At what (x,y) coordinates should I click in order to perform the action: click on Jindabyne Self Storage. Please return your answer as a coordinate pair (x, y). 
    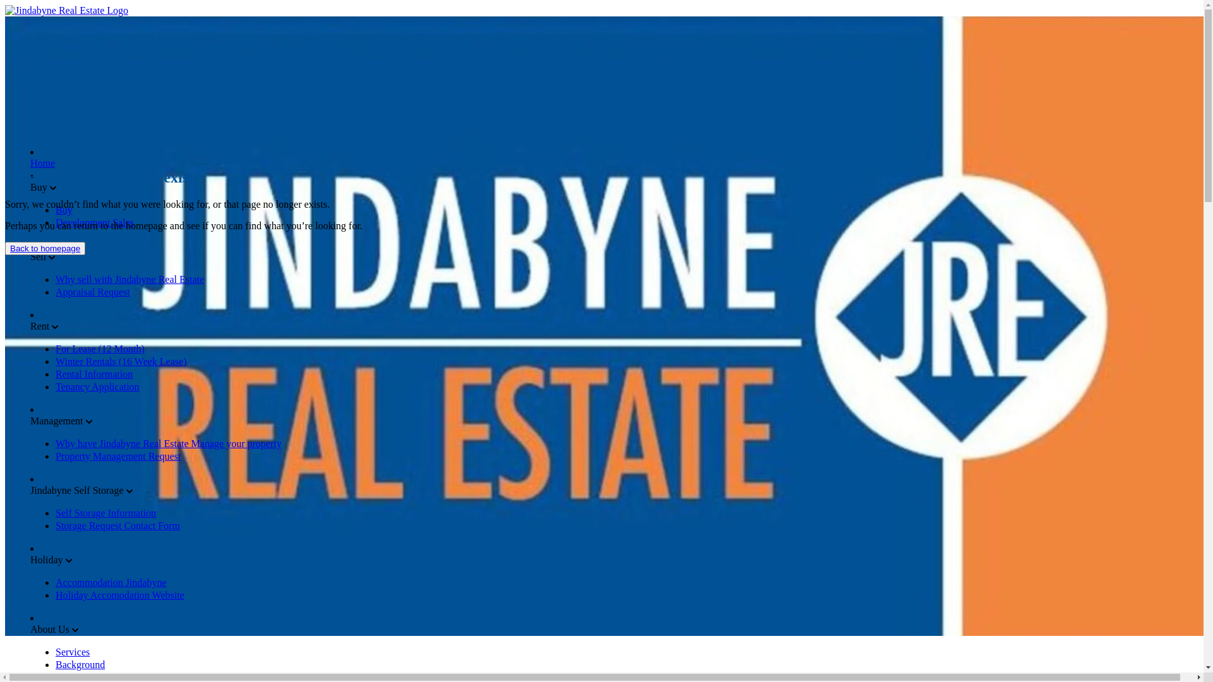
    Looking at the image, I should click on (78, 490).